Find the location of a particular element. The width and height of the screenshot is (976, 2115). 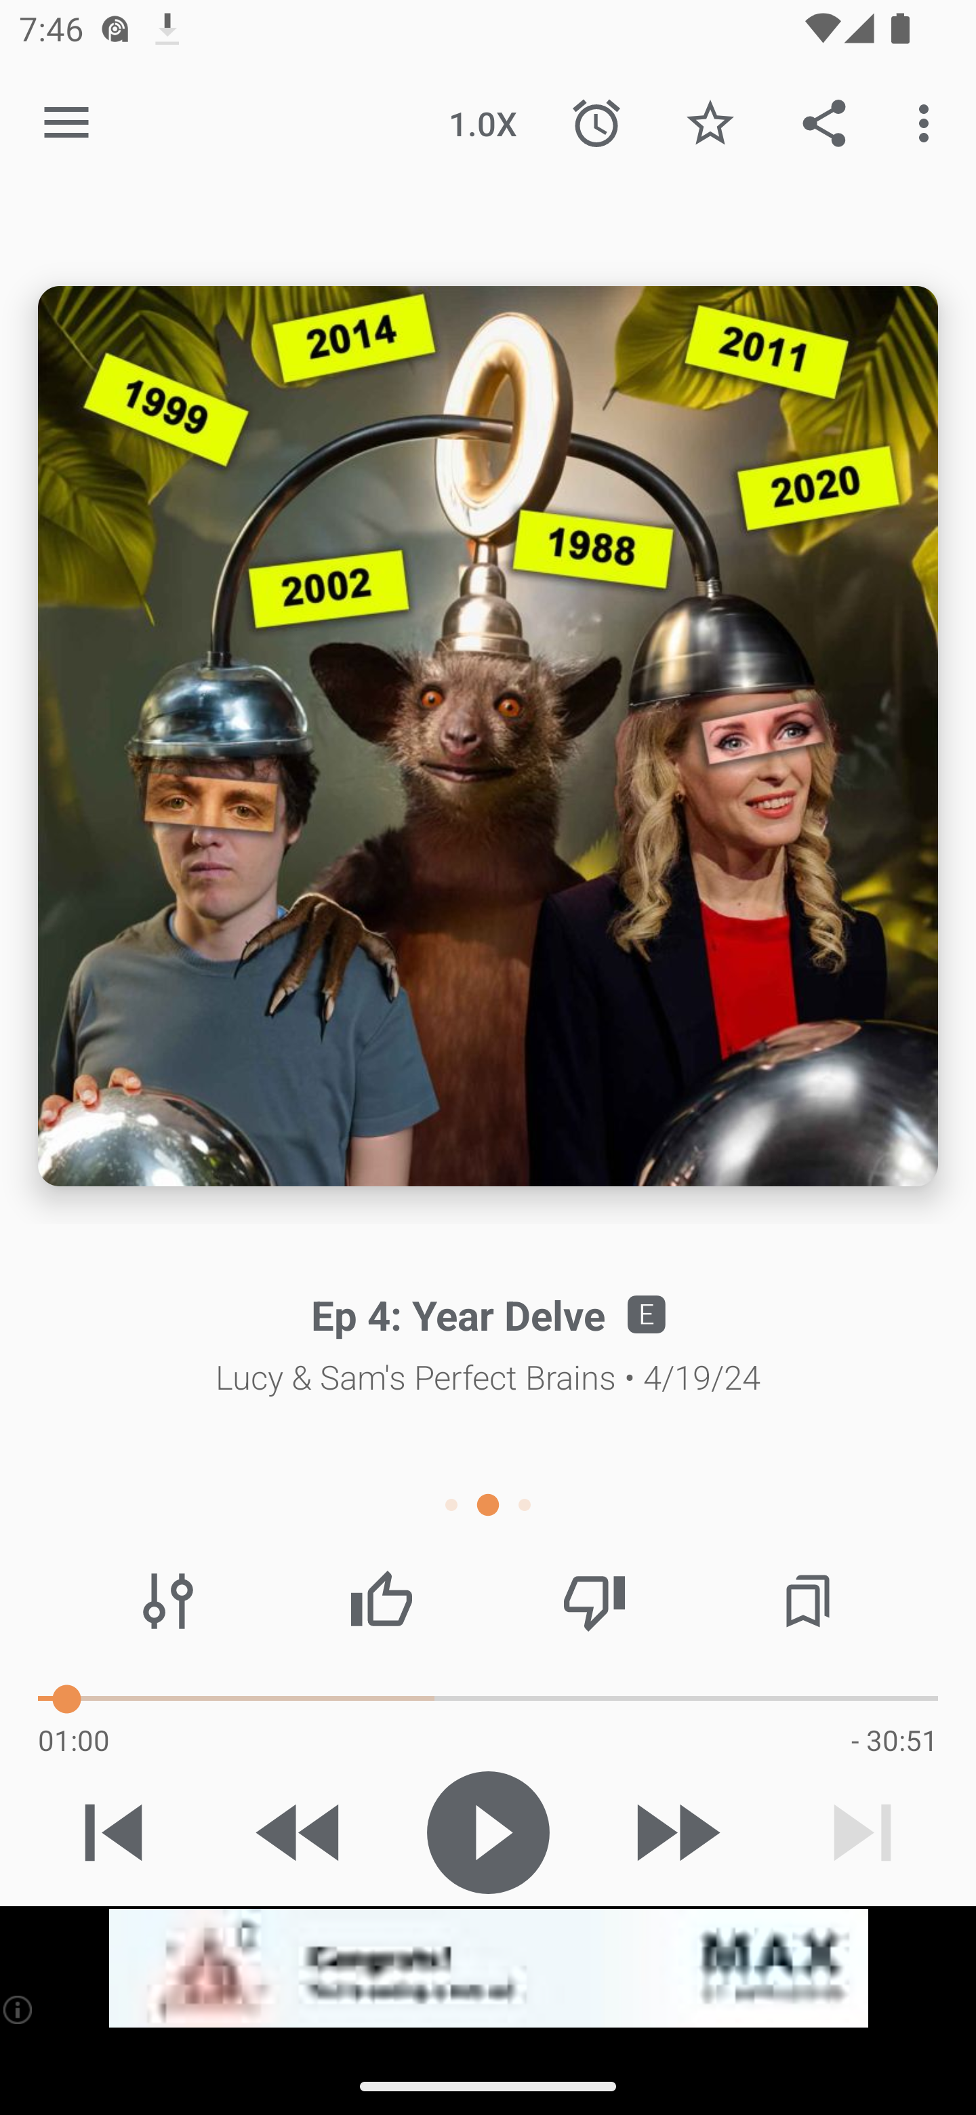

Sleep Timer is located at coordinates (596, 122).